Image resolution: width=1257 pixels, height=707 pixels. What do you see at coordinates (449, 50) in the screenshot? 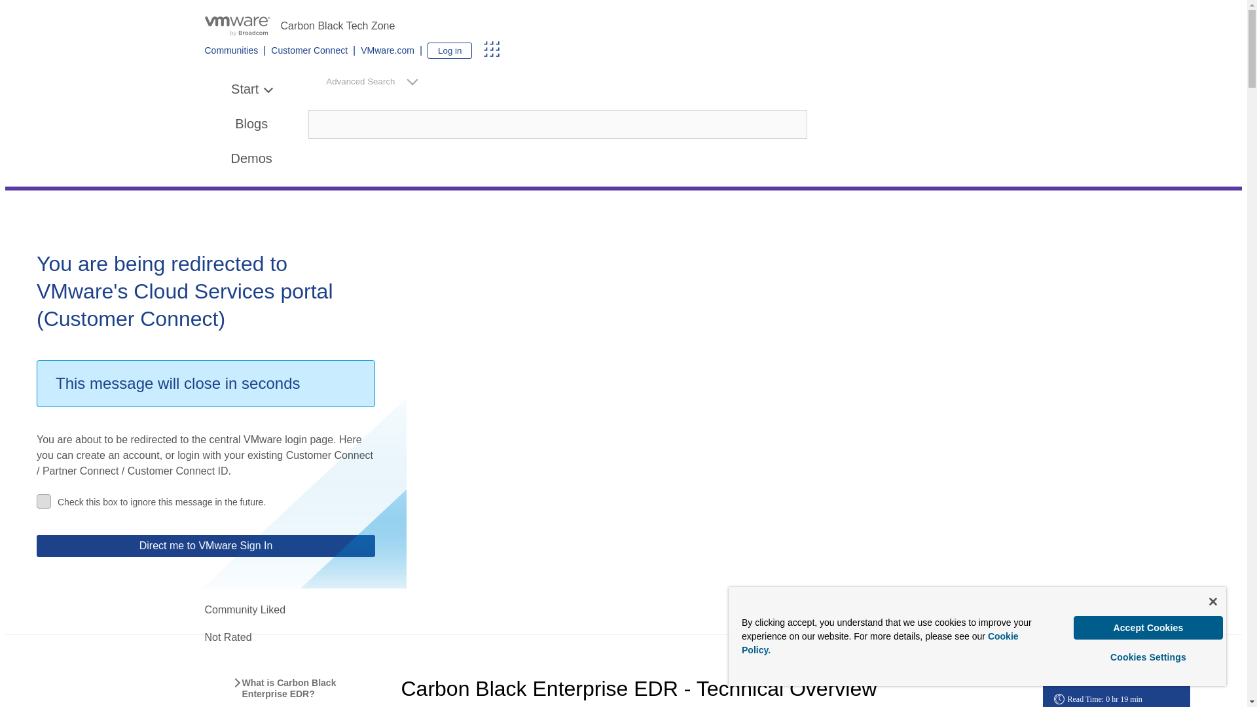
I see `Log in` at bounding box center [449, 50].